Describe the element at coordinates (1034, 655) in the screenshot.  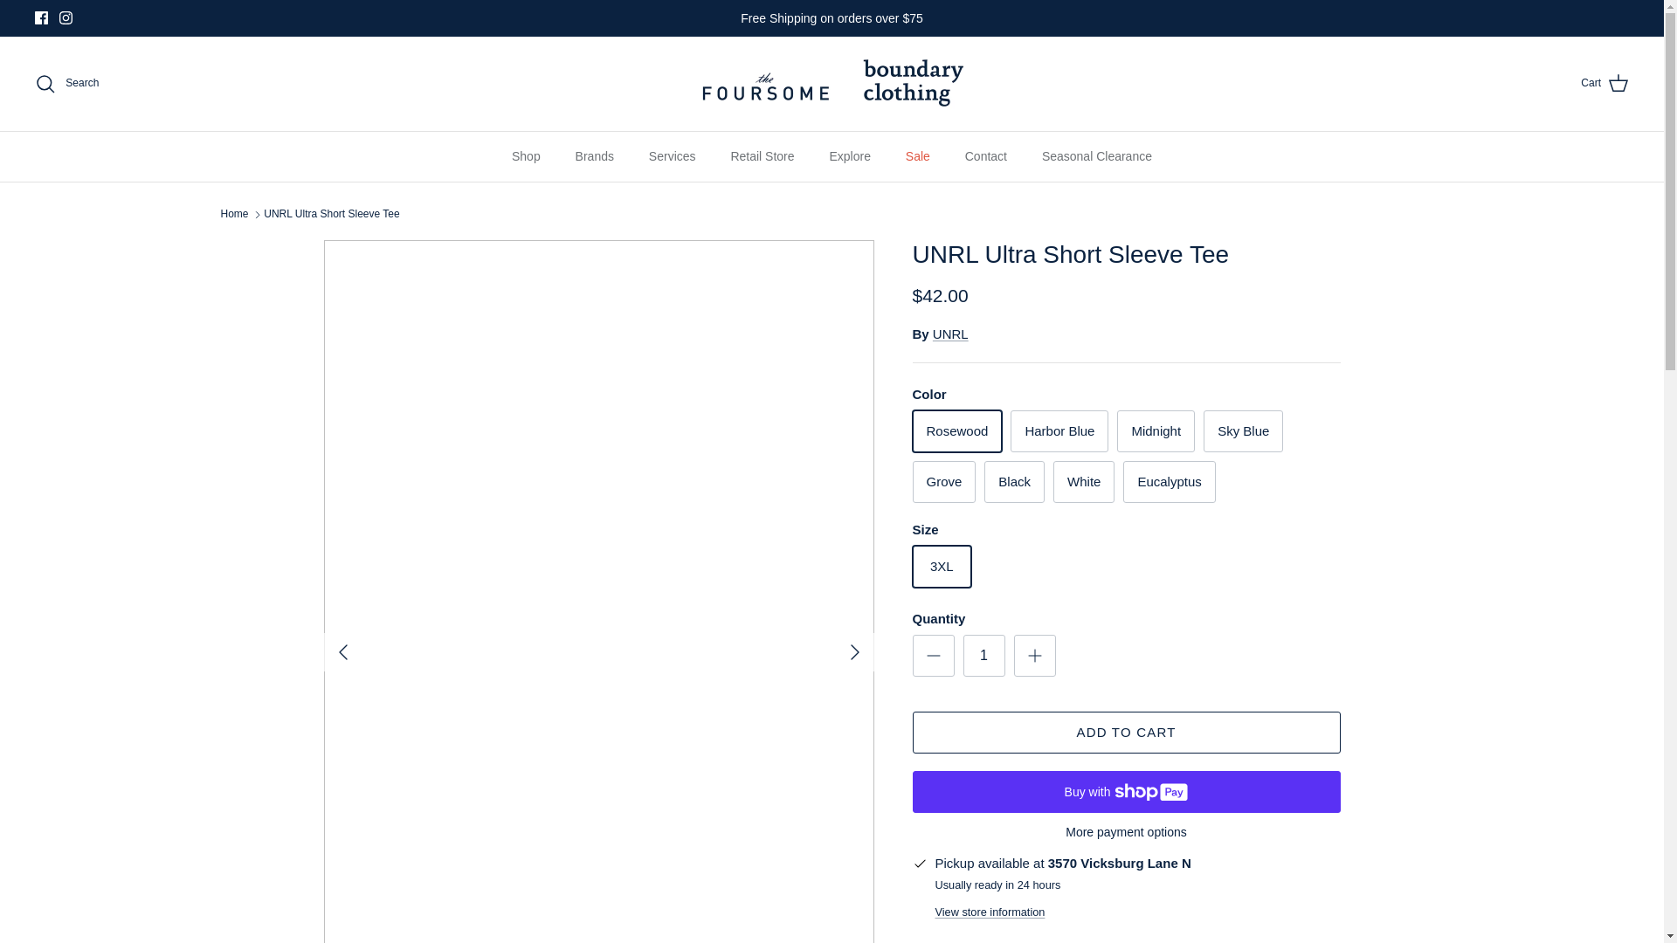
I see `Plus` at that location.